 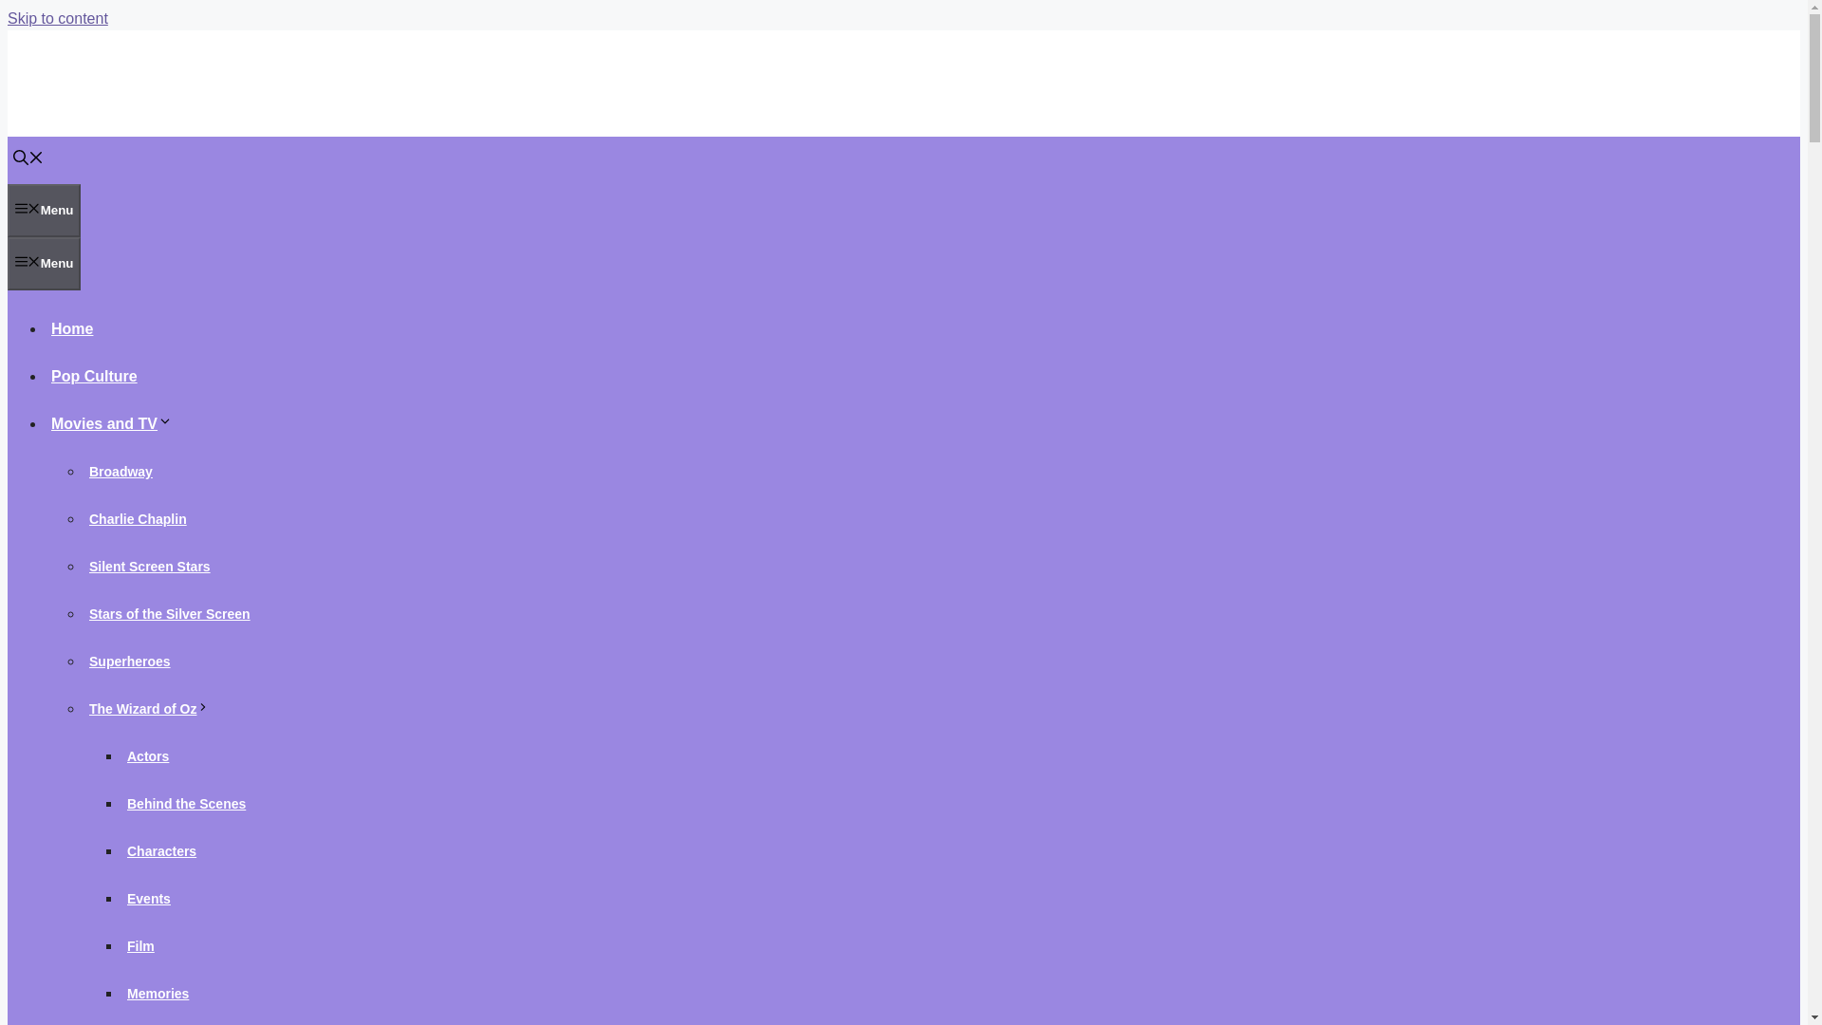 What do you see at coordinates (170, 613) in the screenshot?
I see `Stars of the Silver Screen` at bounding box center [170, 613].